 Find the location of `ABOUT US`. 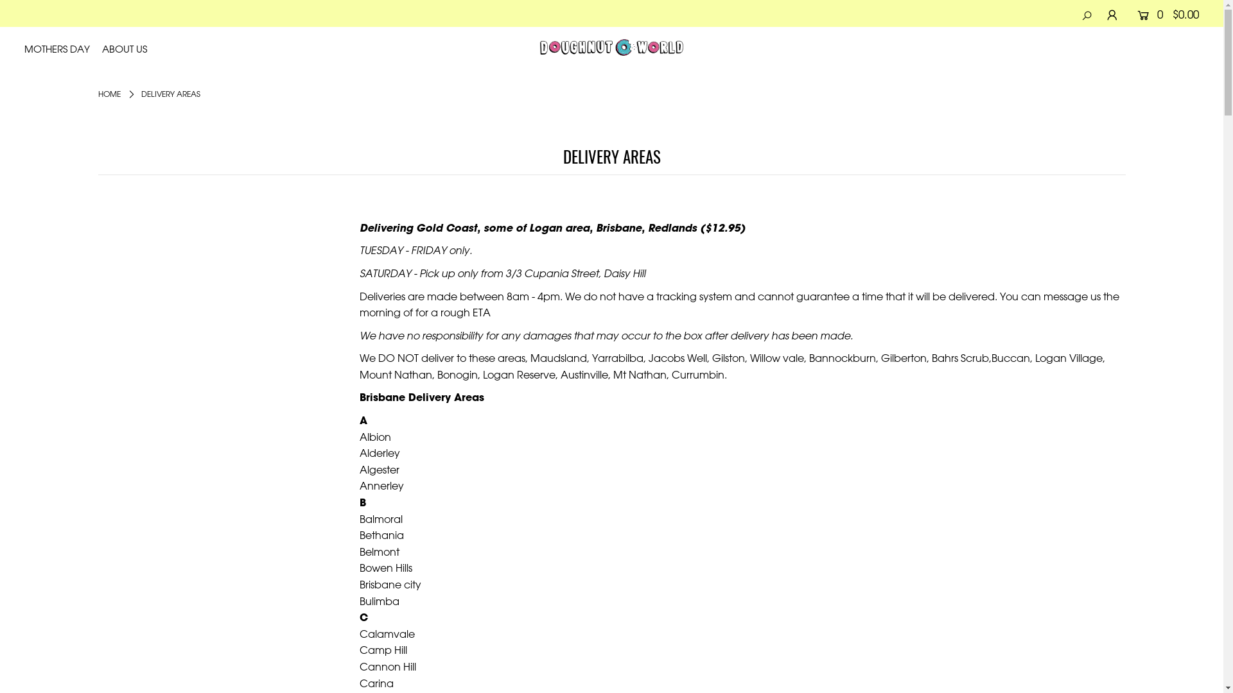

ABOUT US is located at coordinates (130, 49).